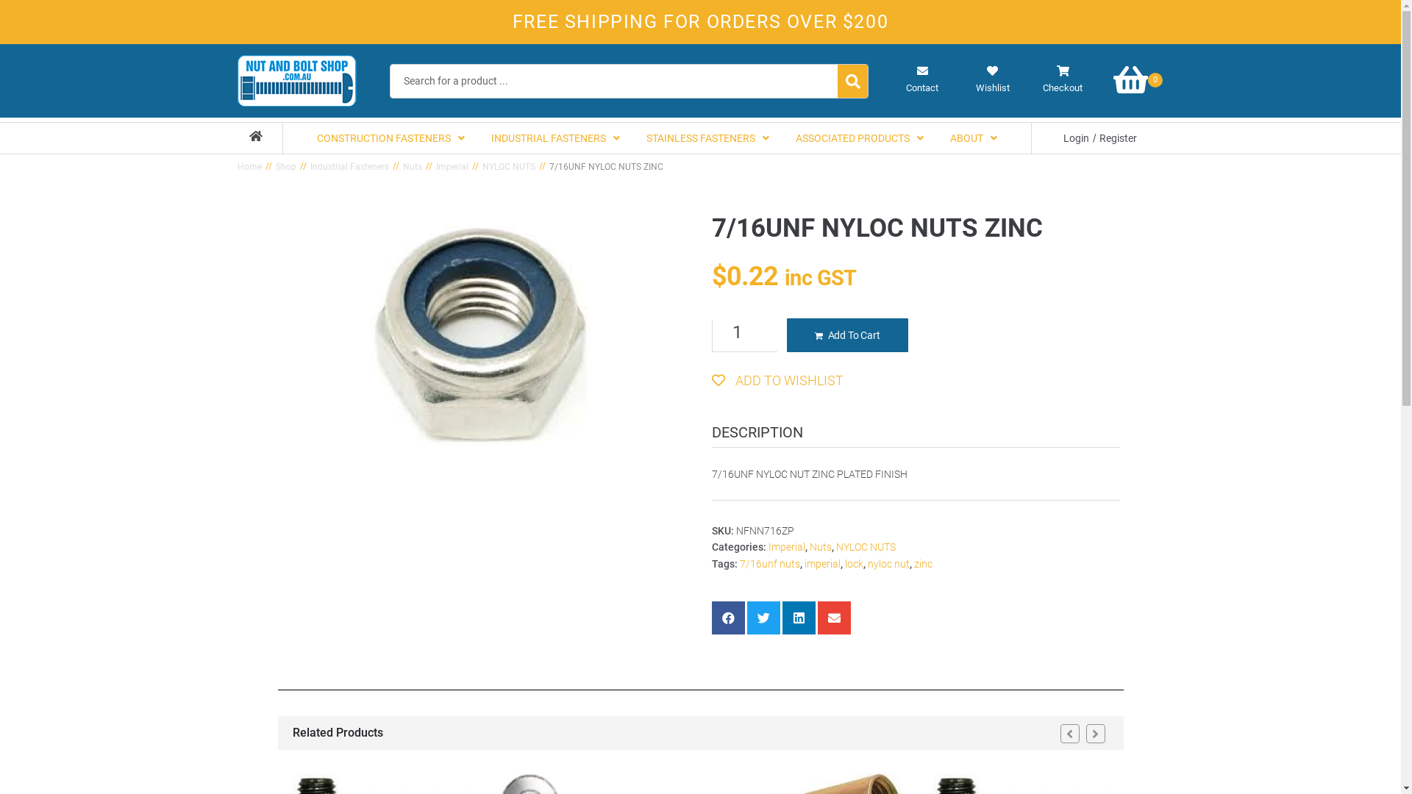 The width and height of the screenshot is (1412, 794). I want to click on NYLOC NUTS, so click(865, 547).